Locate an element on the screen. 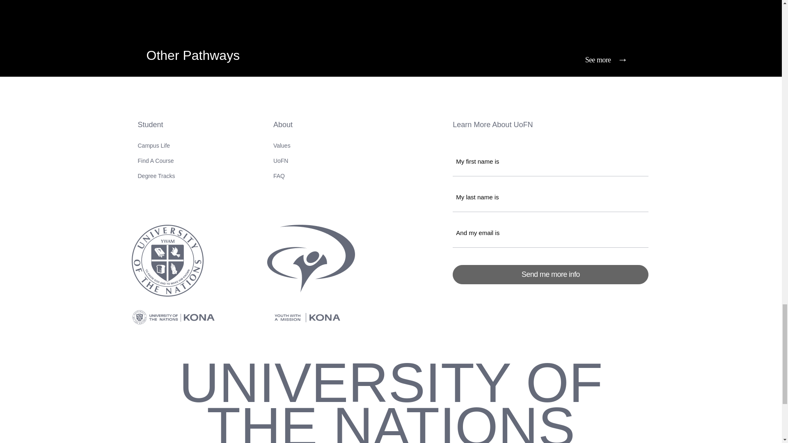  Send me more info is located at coordinates (550, 274).